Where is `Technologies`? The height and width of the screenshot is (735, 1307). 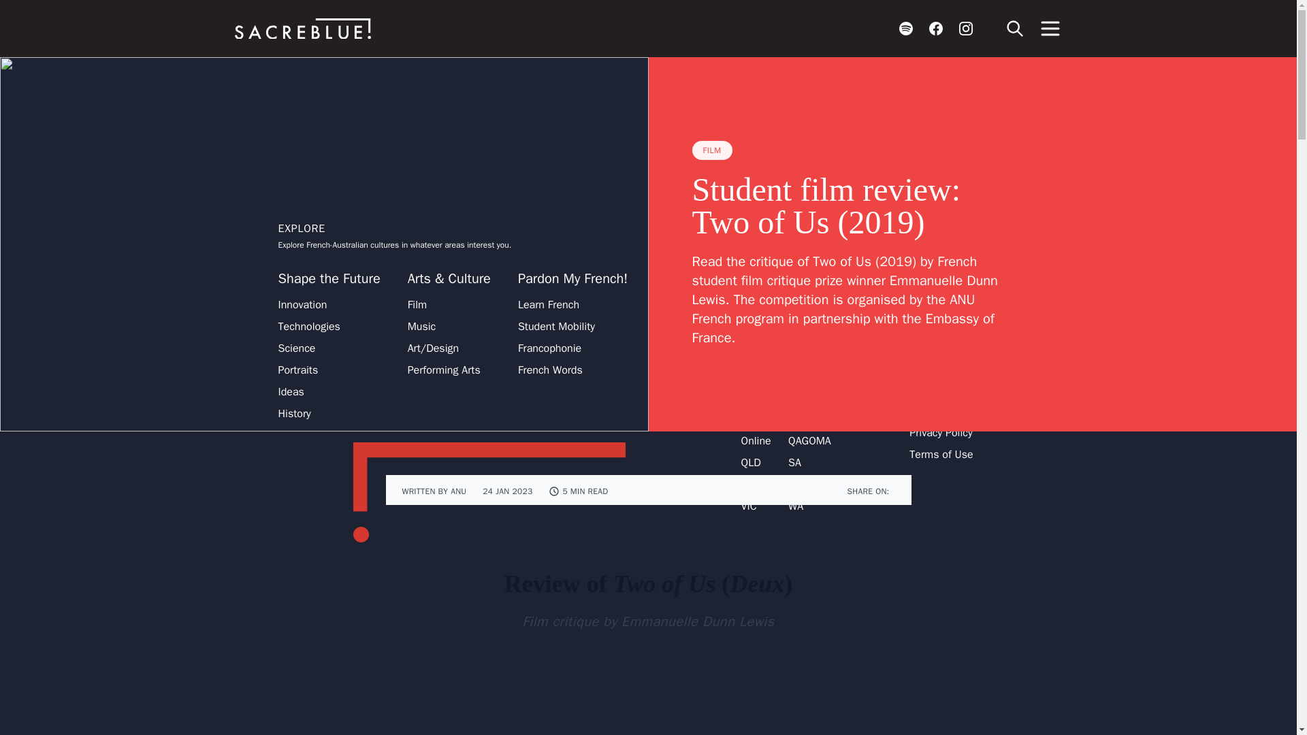
Technologies is located at coordinates (308, 327).